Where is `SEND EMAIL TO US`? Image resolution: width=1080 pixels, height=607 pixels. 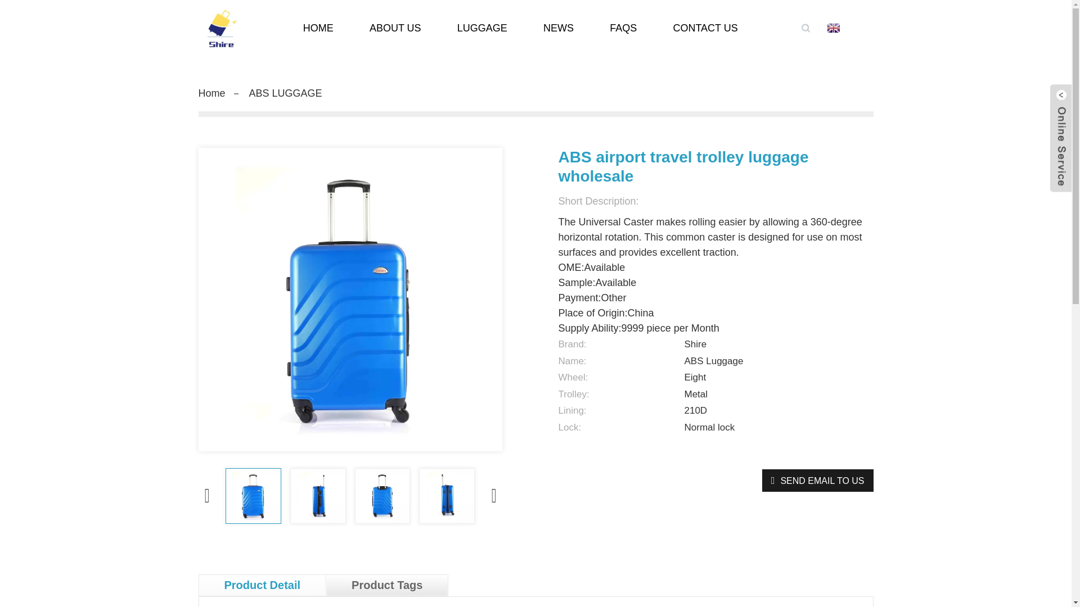
SEND EMAIL TO US is located at coordinates (818, 480).